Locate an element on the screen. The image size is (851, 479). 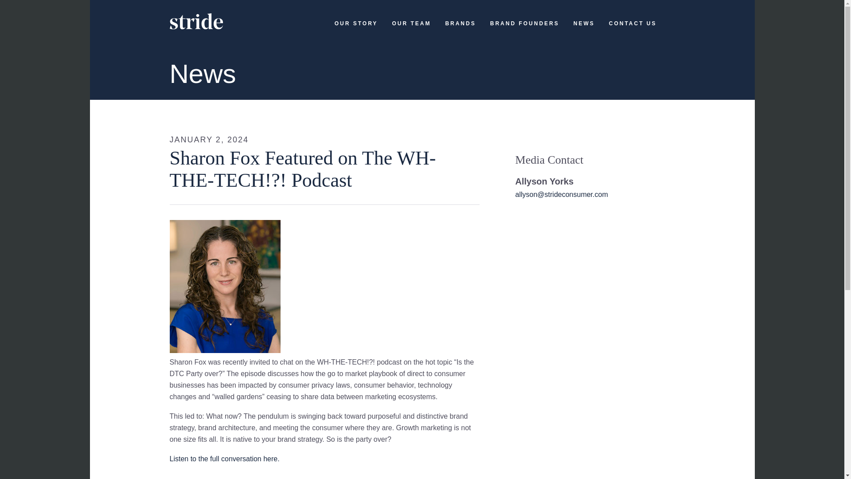
BRANDS is located at coordinates (460, 30).